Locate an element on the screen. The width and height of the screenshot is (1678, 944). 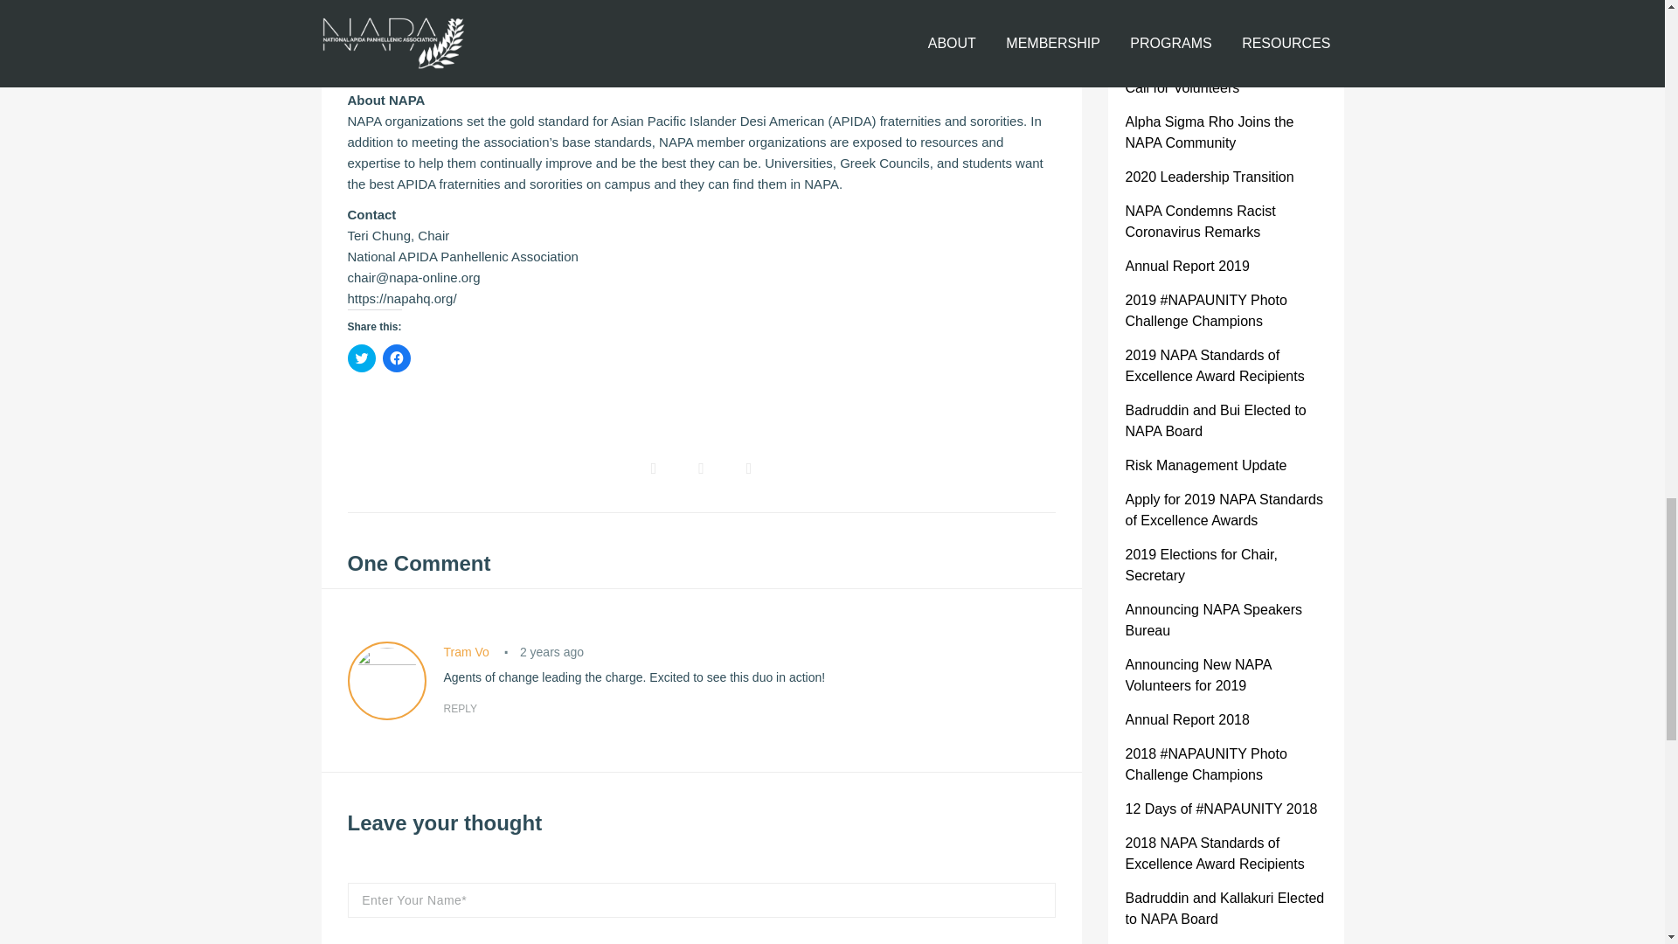
Click to share on Facebook is located at coordinates (397, 358).